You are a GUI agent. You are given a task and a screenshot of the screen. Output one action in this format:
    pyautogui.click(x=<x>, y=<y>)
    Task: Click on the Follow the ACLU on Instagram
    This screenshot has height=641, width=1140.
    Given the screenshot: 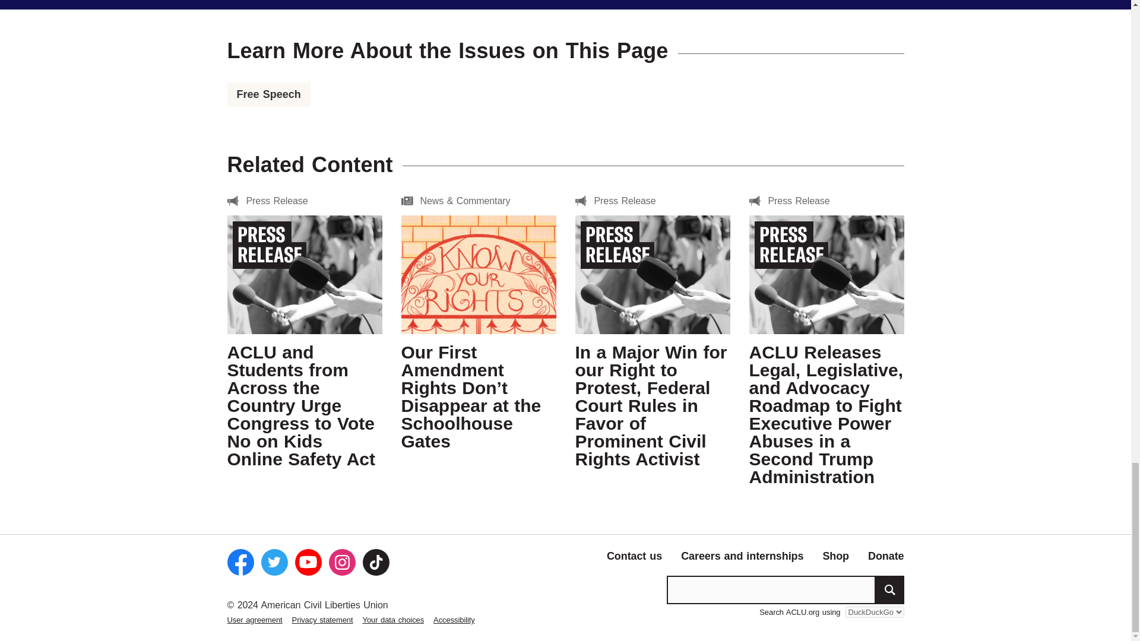 What is the action you would take?
    pyautogui.click(x=342, y=561)
    